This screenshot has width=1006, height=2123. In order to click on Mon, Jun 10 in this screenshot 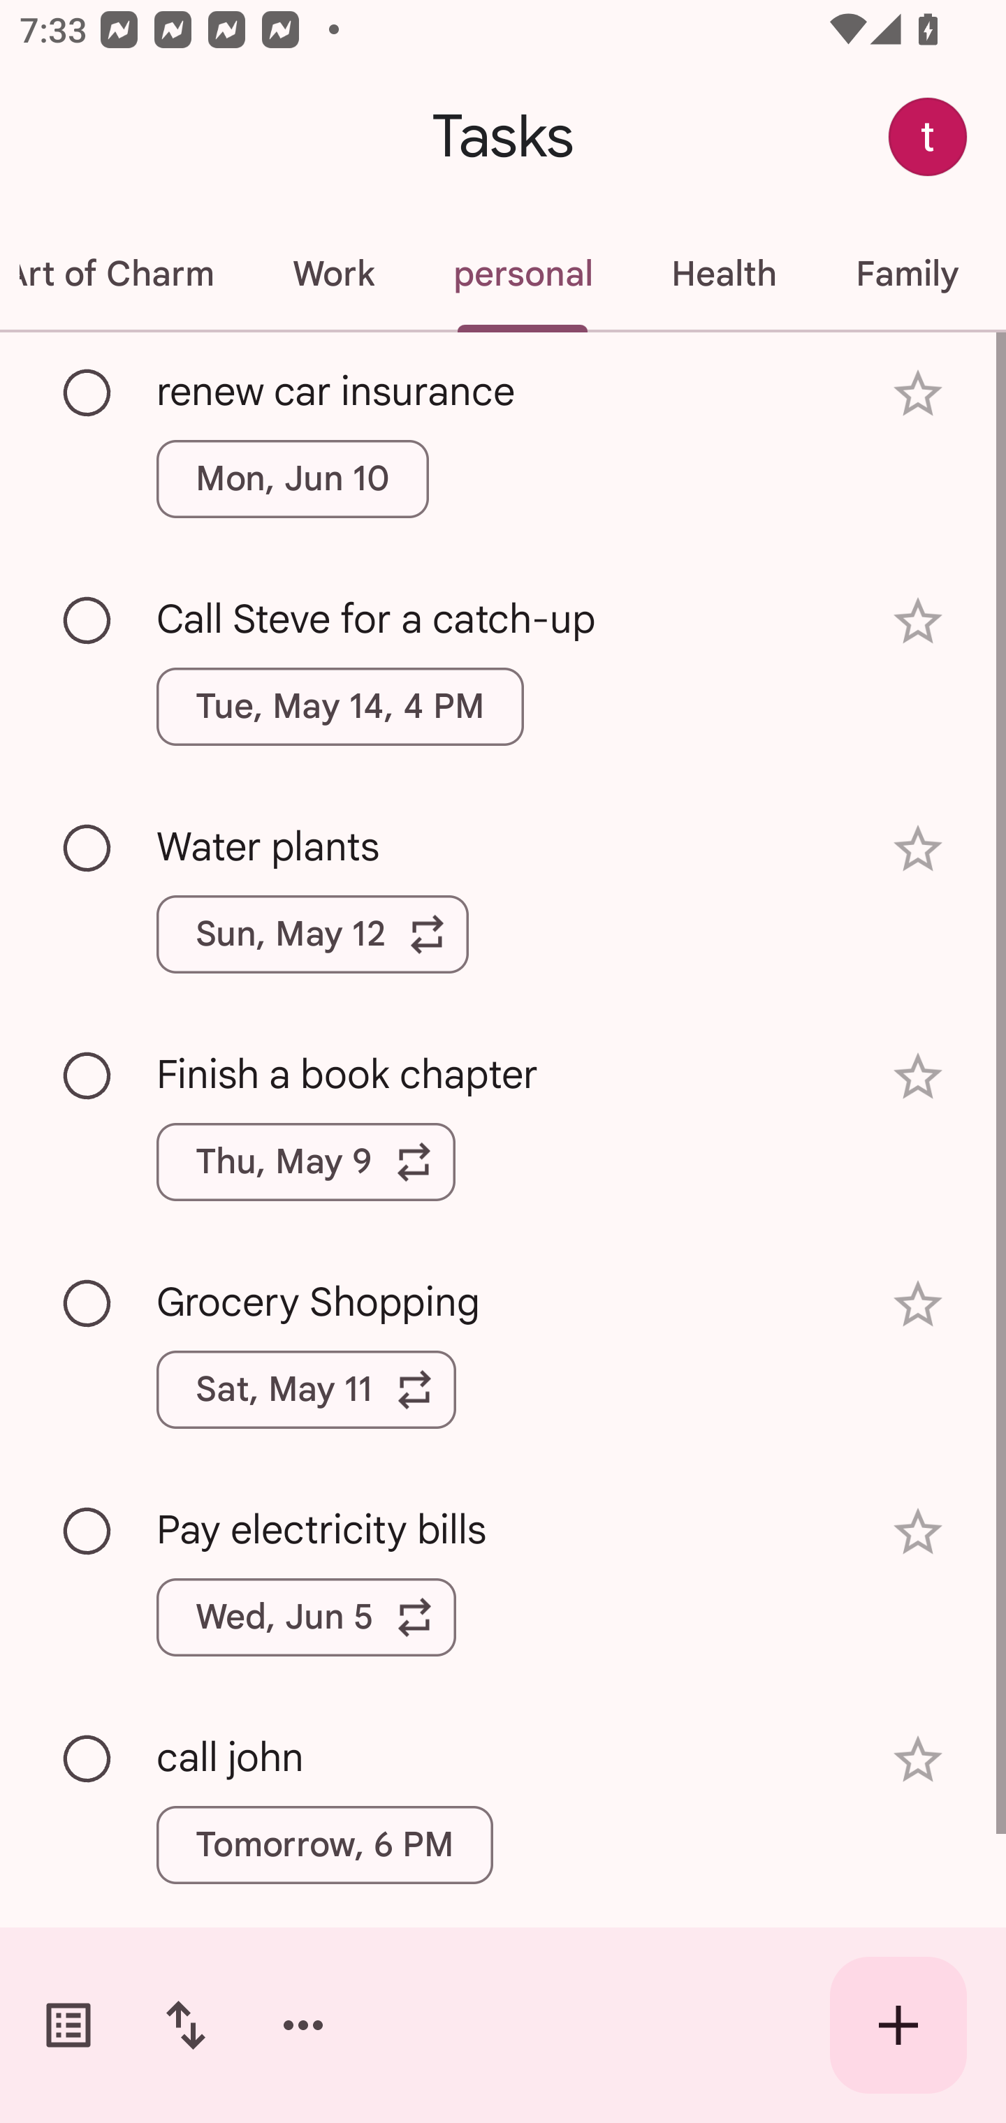, I will do `click(292, 478)`.